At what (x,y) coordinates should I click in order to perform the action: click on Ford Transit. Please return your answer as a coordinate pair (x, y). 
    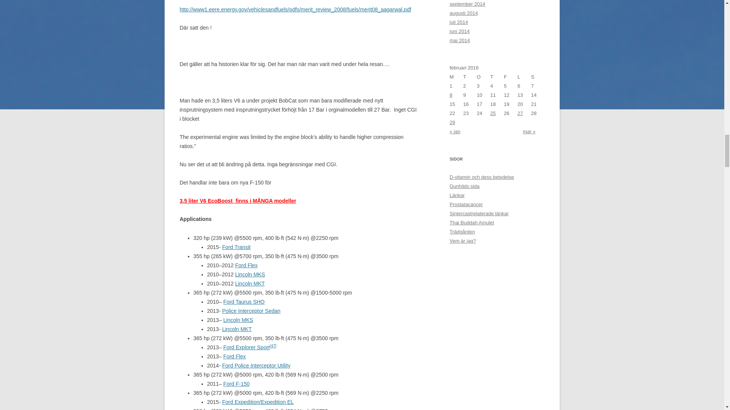
    Looking at the image, I should click on (236, 247).